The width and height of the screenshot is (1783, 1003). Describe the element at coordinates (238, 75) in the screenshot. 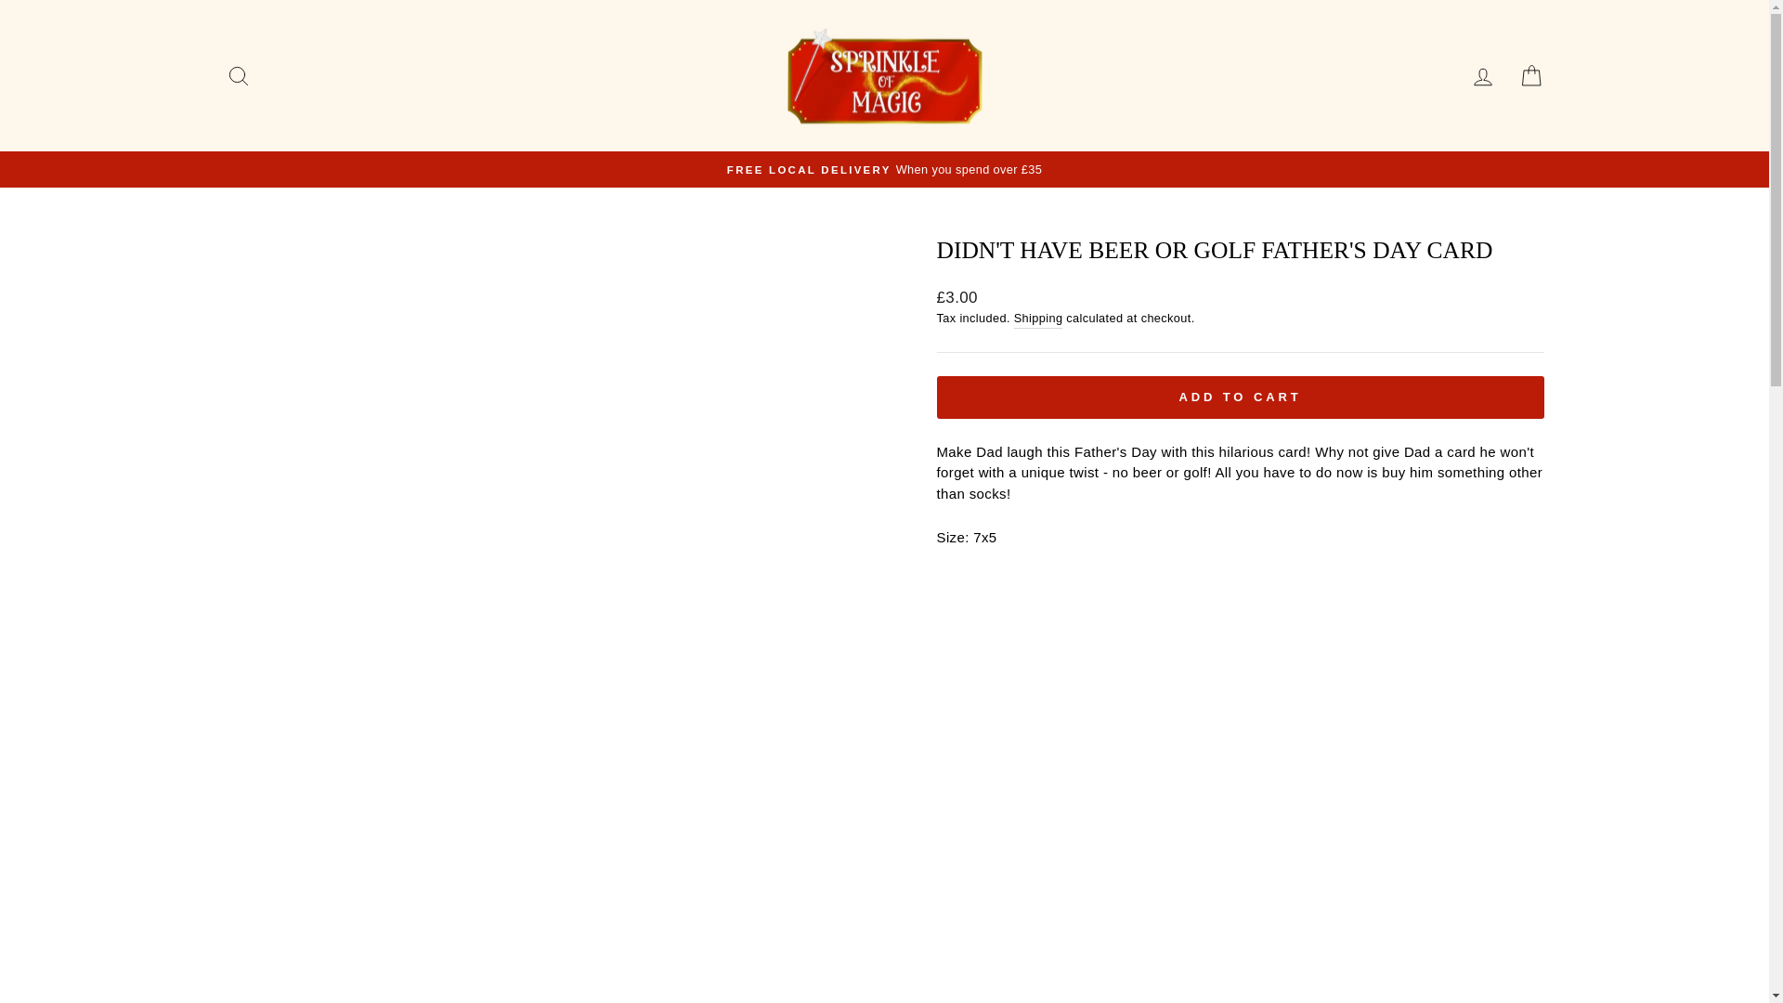

I see `SEARCH` at that location.